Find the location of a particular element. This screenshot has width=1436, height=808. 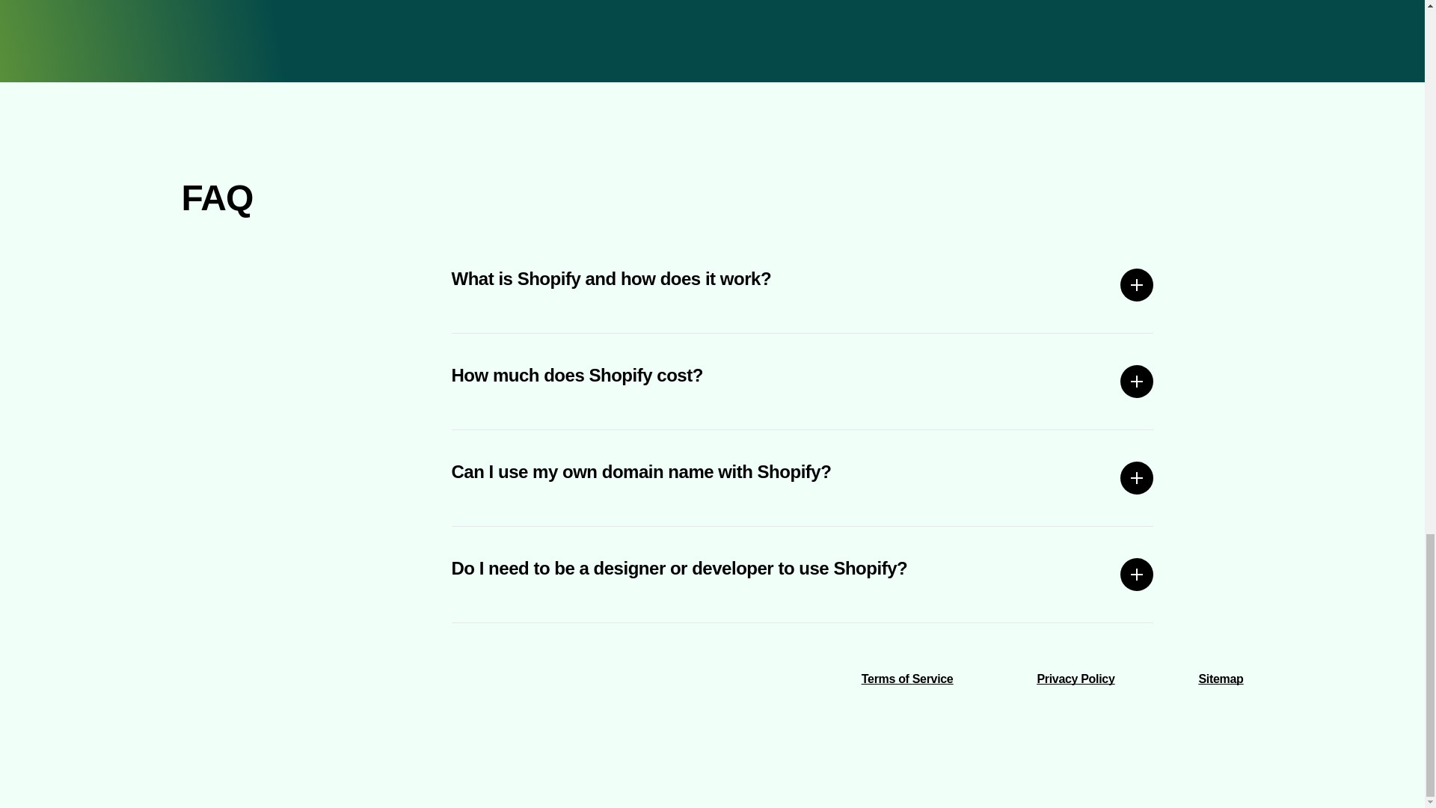

Can I use my own domain name with Shopify? is located at coordinates (803, 477).